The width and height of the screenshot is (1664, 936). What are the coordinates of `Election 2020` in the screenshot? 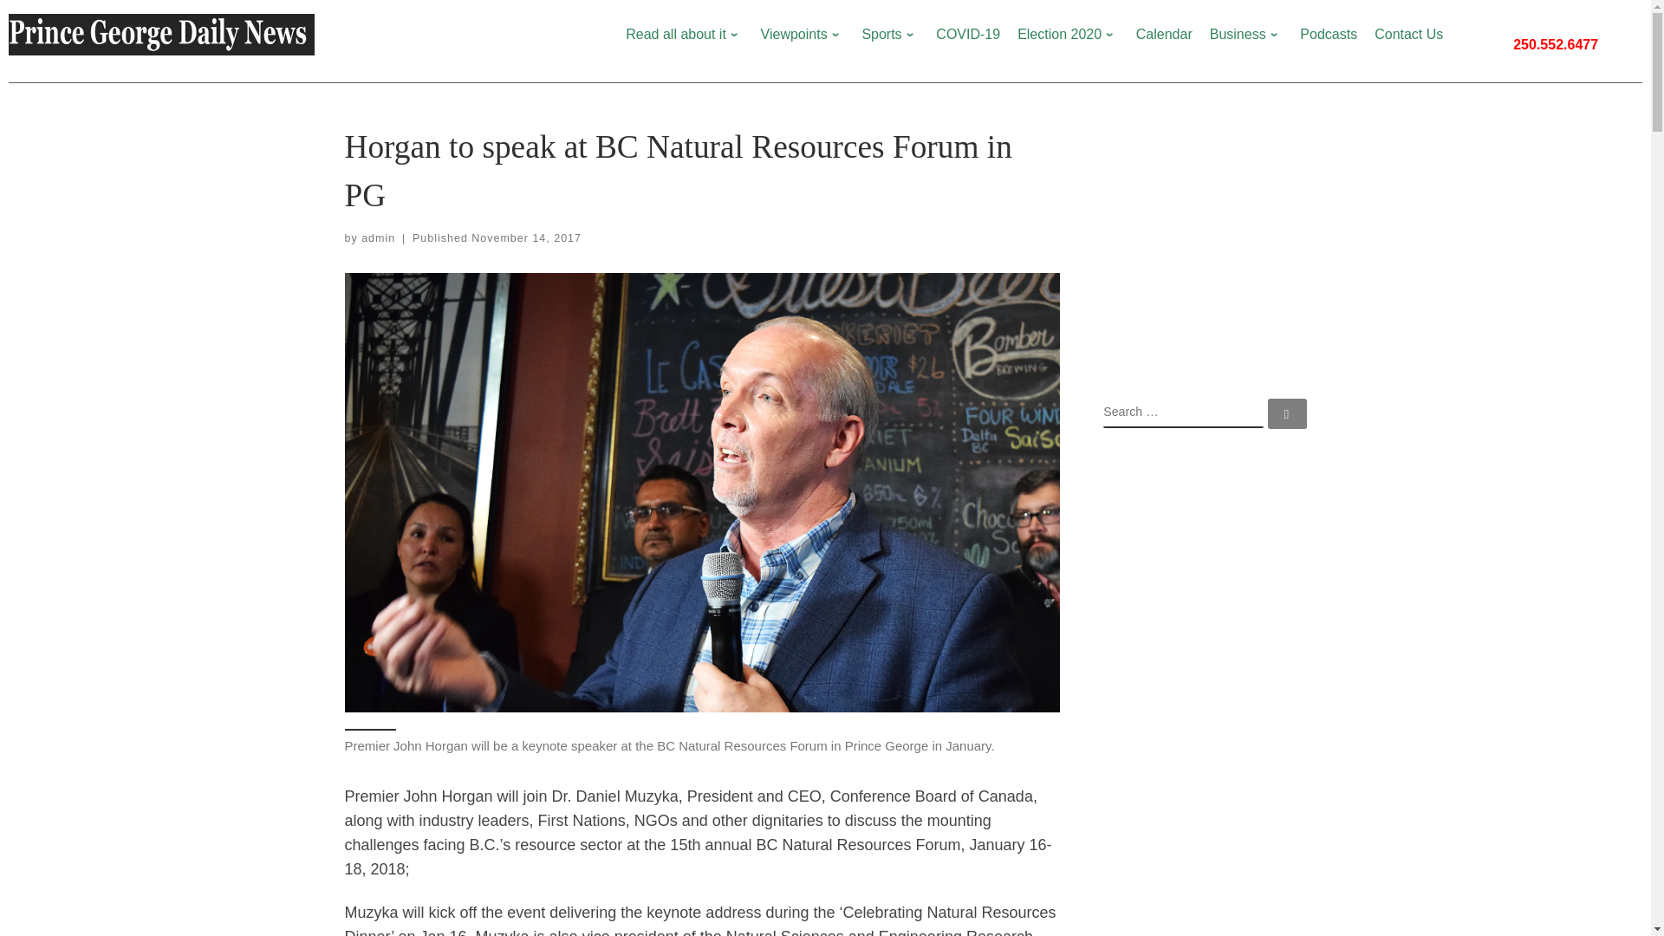 It's located at (1068, 35).